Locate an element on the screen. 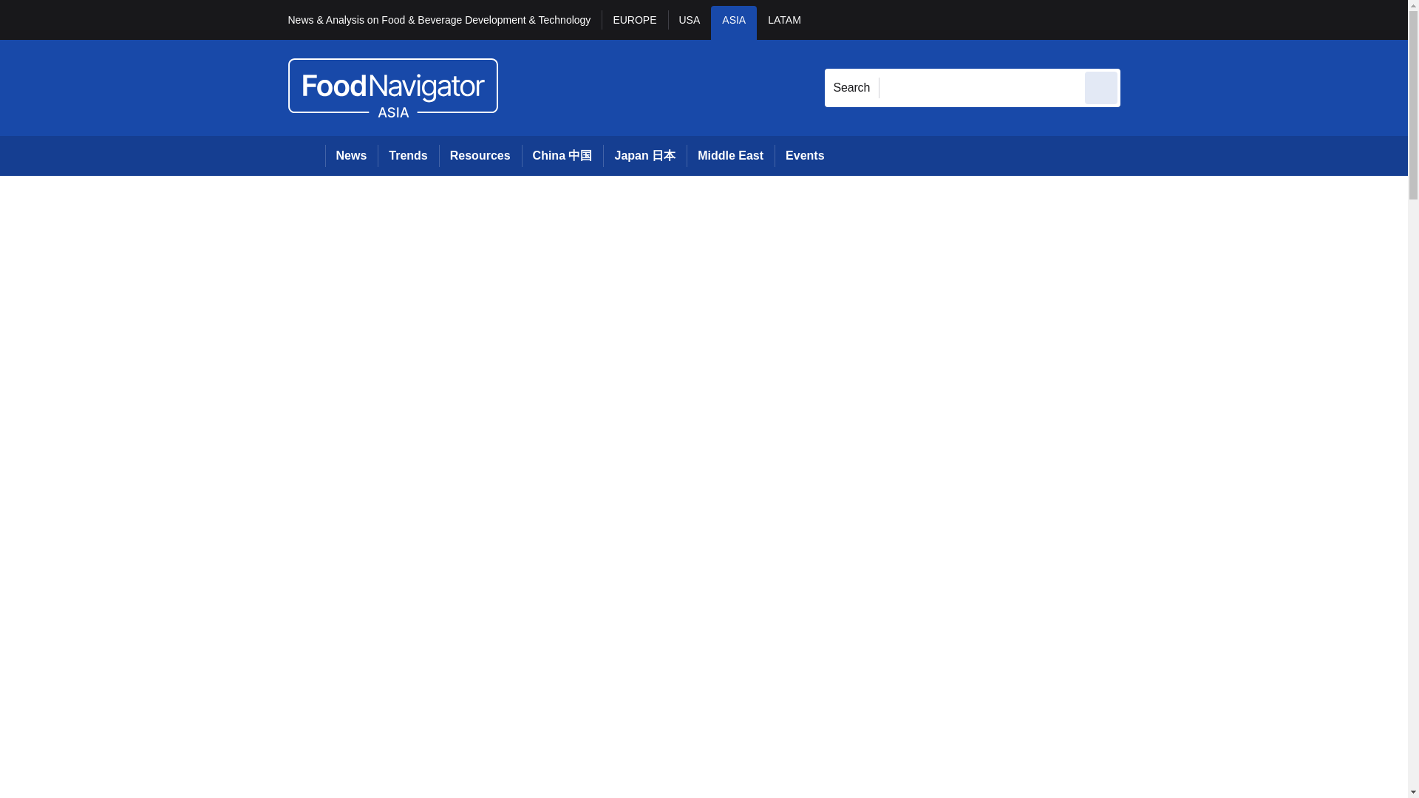 The width and height of the screenshot is (1419, 798). Send is located at coordinates (1101, 87).